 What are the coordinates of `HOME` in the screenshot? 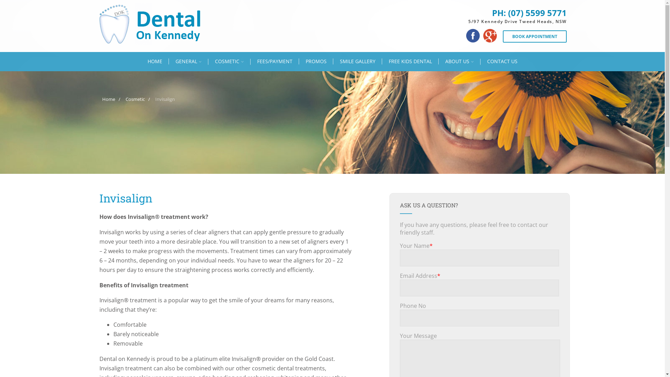 It's located at (155, 61).